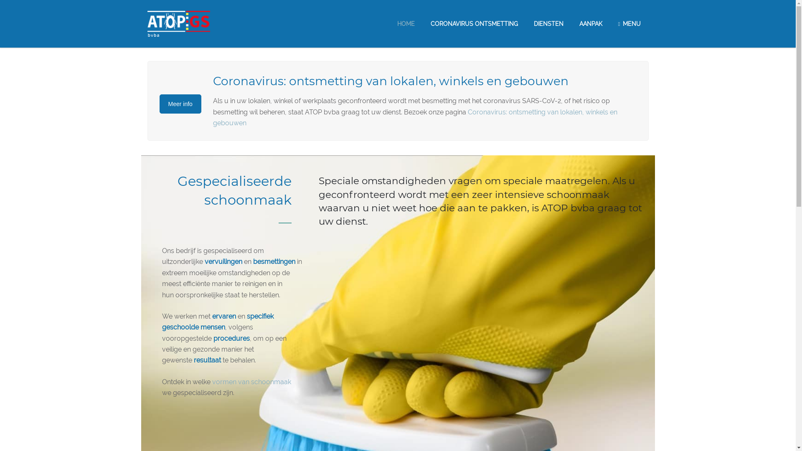  Describe the element at coordinates (178, 23) in the screenshot. I see `ATOP GS` at that location.